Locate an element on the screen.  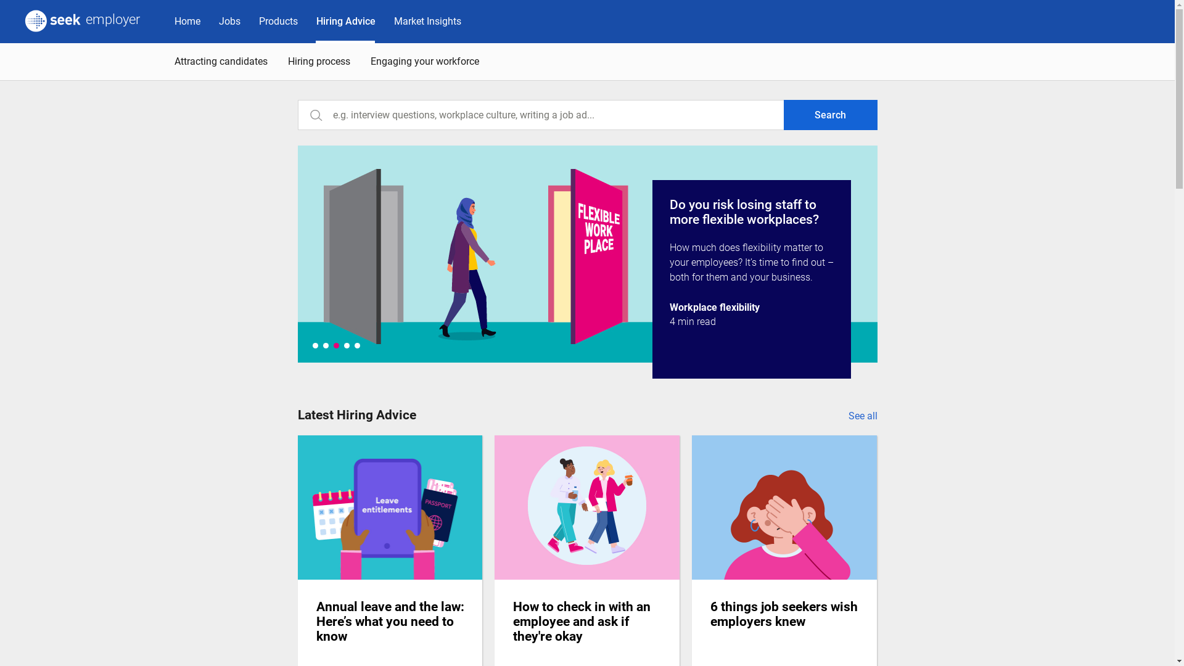
See all is located at coordinates (863, 418).